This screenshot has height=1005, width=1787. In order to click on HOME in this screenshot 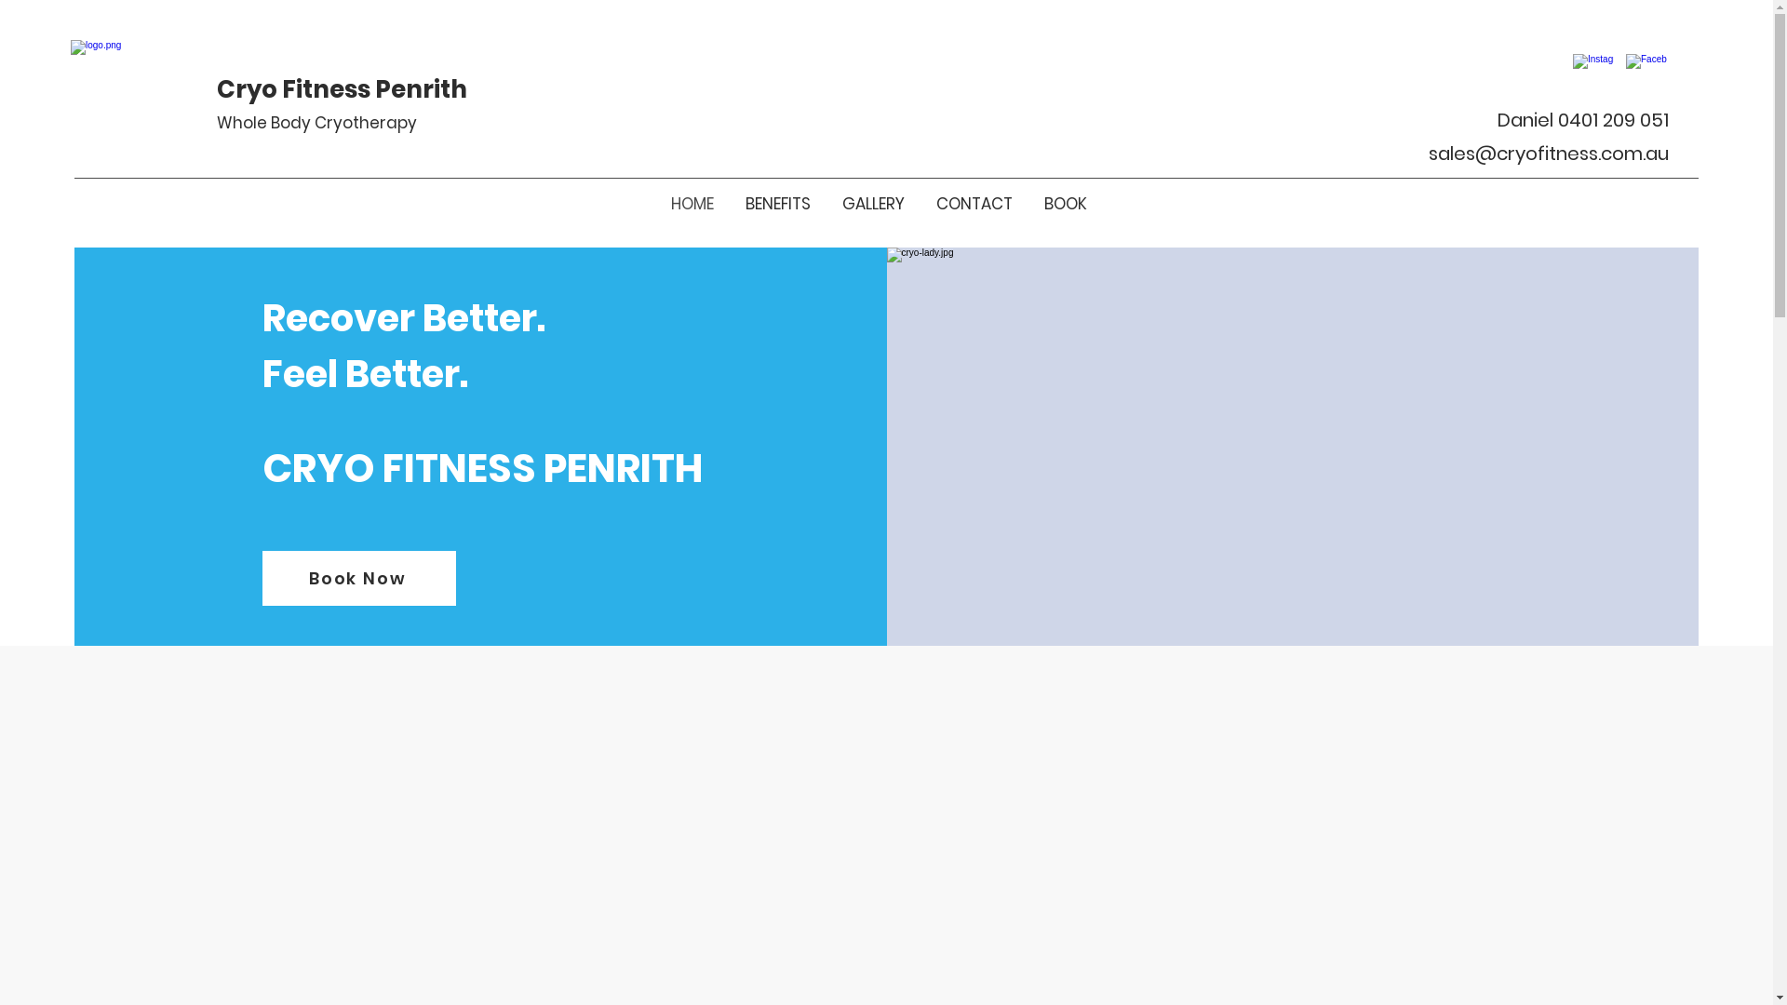, I will do `click(692, 204)`.